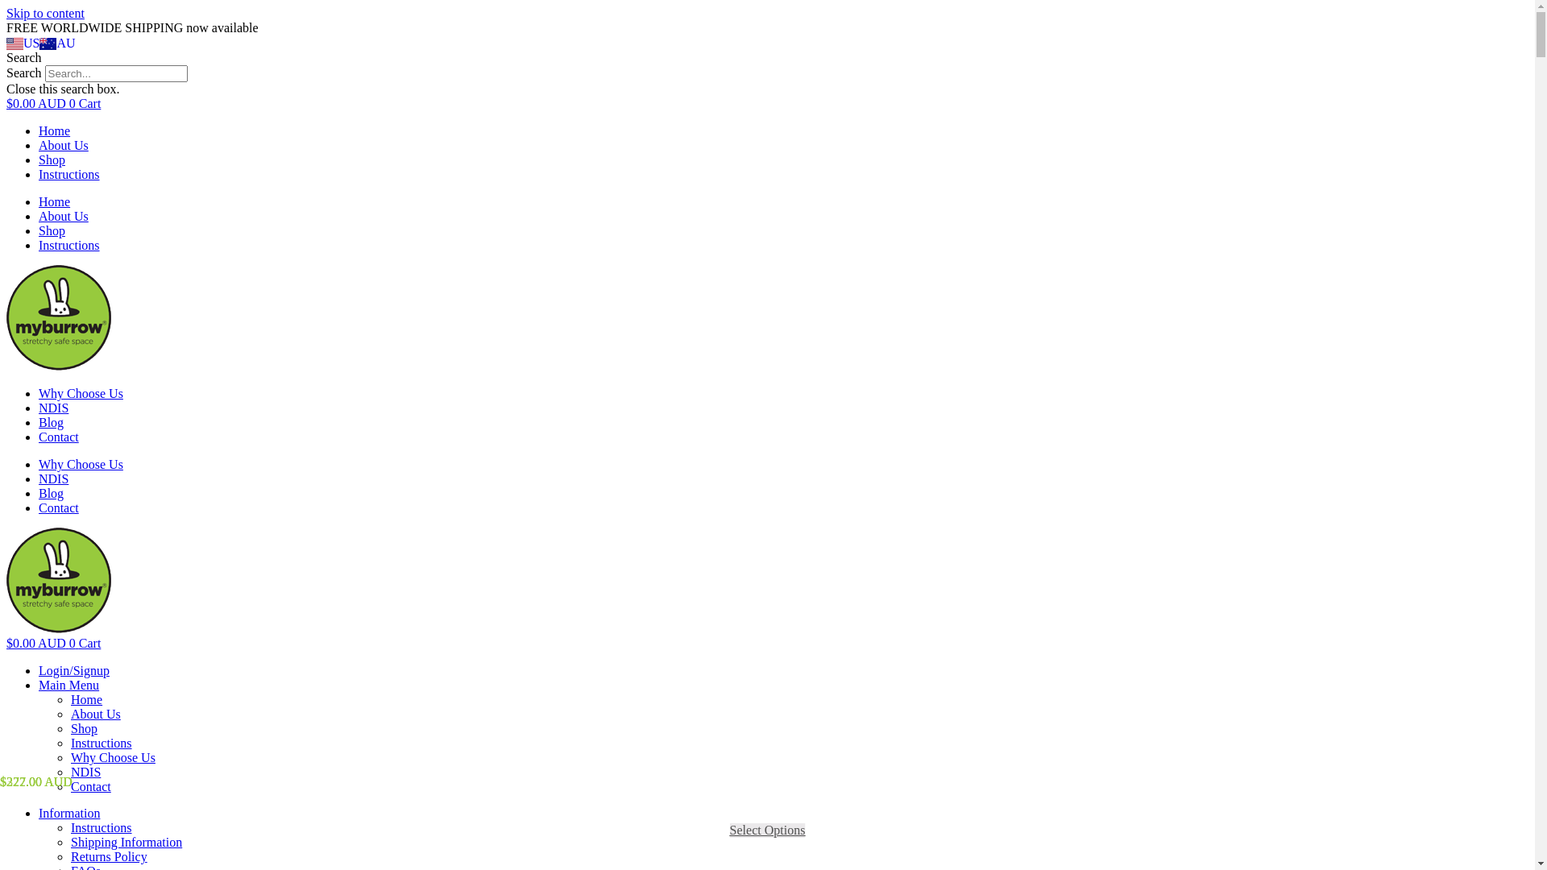 The height and width of the screenshot is (870, 1547). What do you see at coordinates (52, 159) in the screenshot?
I see `Shop` at bounding box center [52, 159].